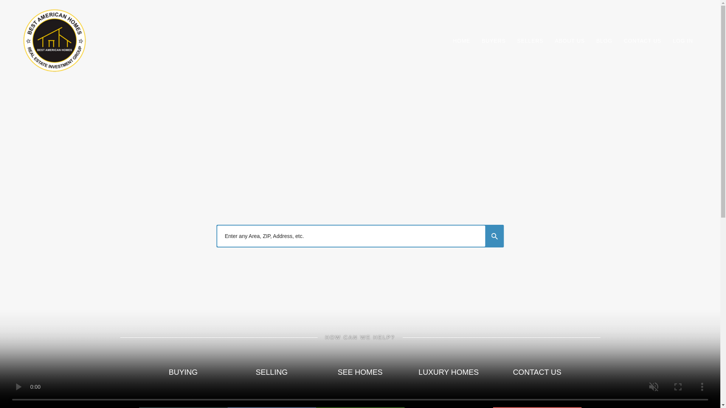  What do you see at coordinates (537, 374) in the screenshot?
I see `CONTACT US` at bounding box center [537, 374].